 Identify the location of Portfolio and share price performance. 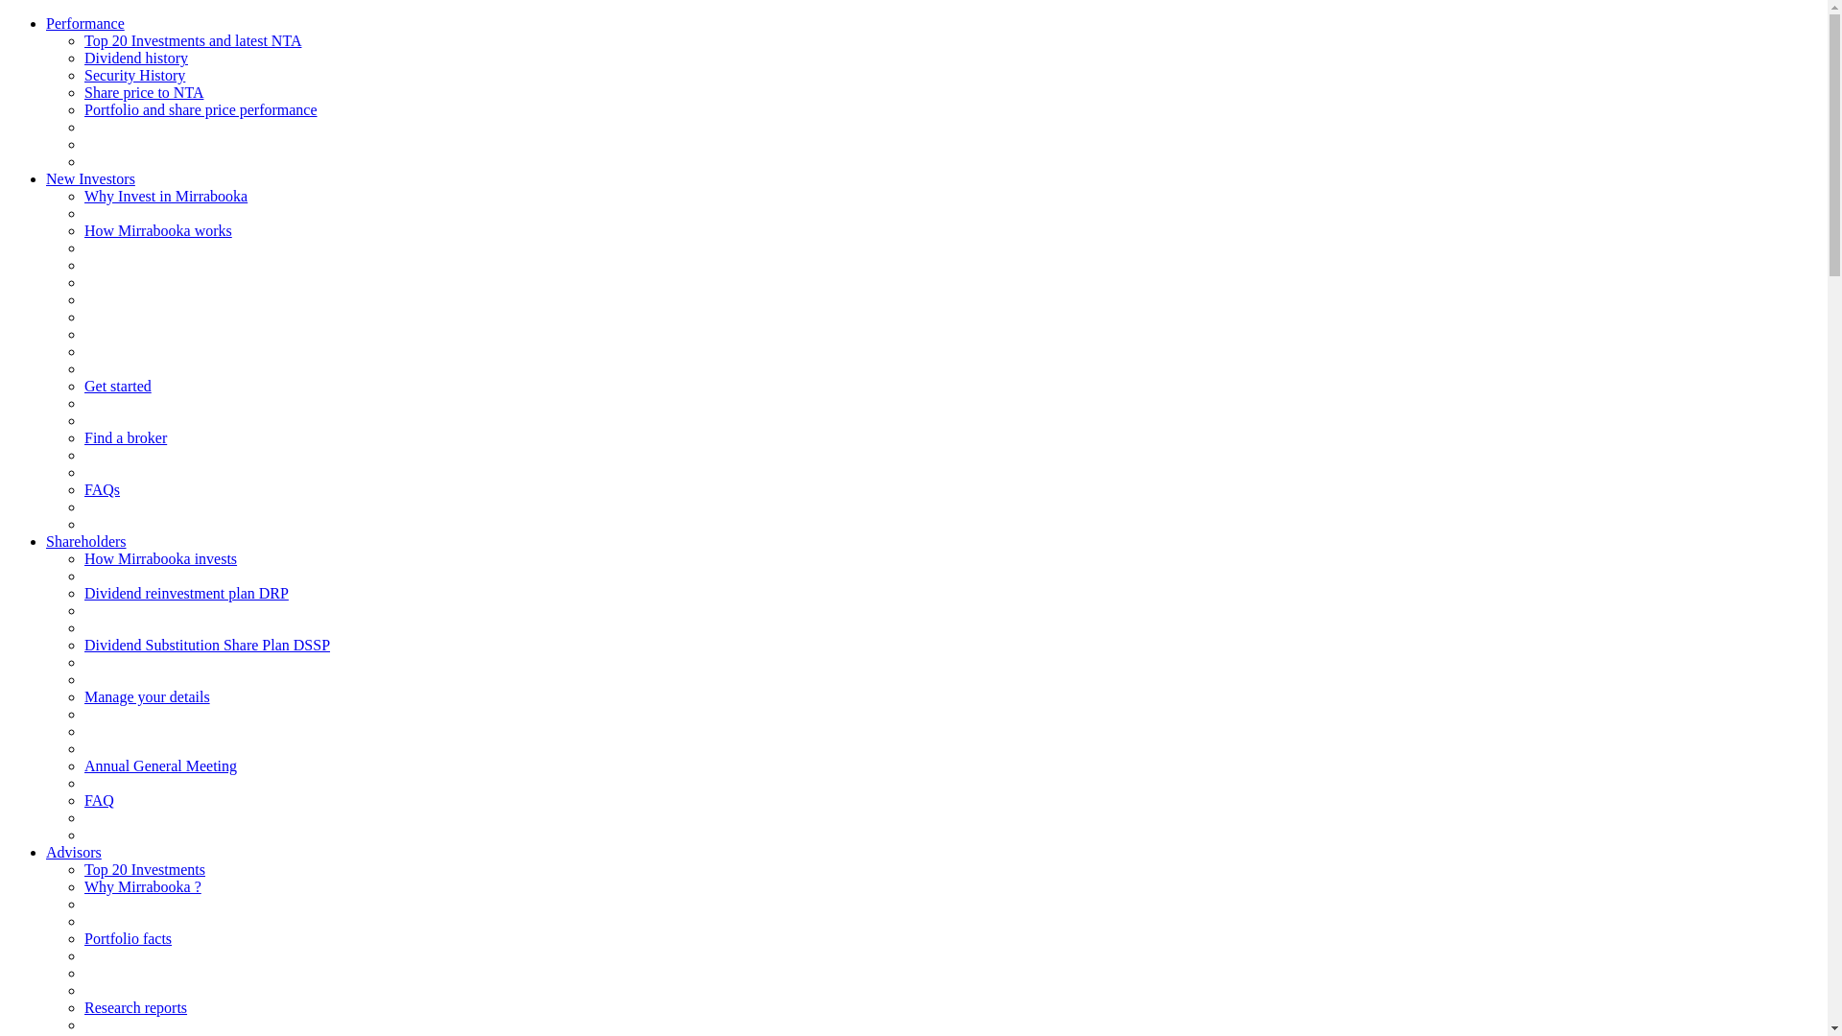
(201, 109).